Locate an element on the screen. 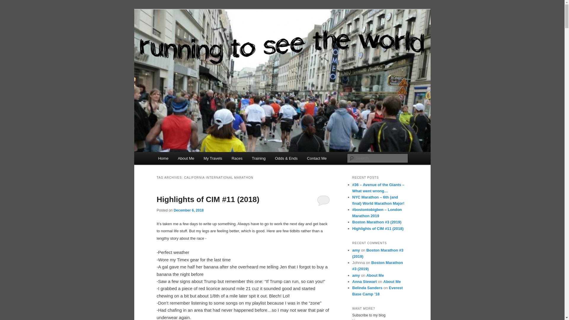 This screenshot has width=569, height=320. December 6, 2018 is located at coordinates (188, 210).